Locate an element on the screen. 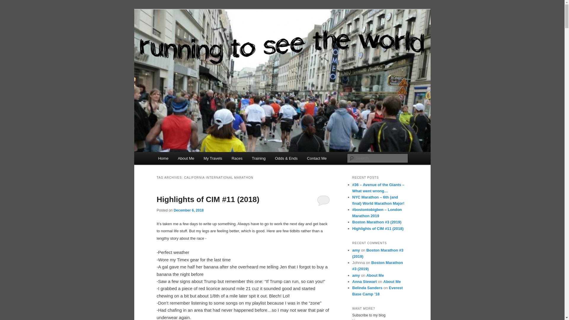 This screenshot has width=569, height=320. December 6, 2018 is located at coordinates (188, 210).